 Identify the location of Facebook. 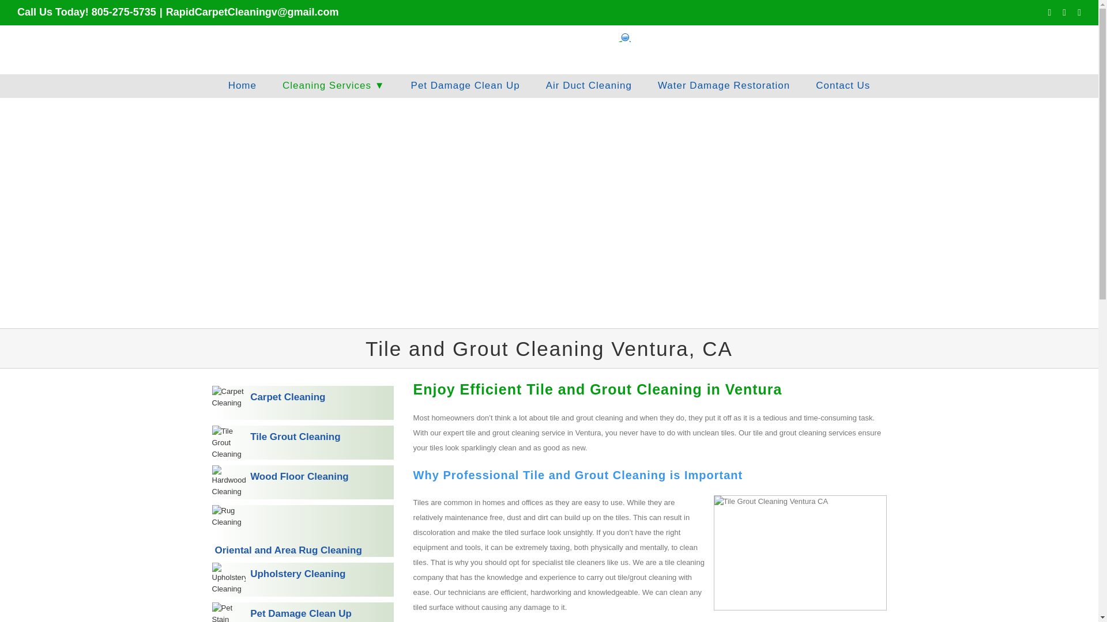
(1049, 13).